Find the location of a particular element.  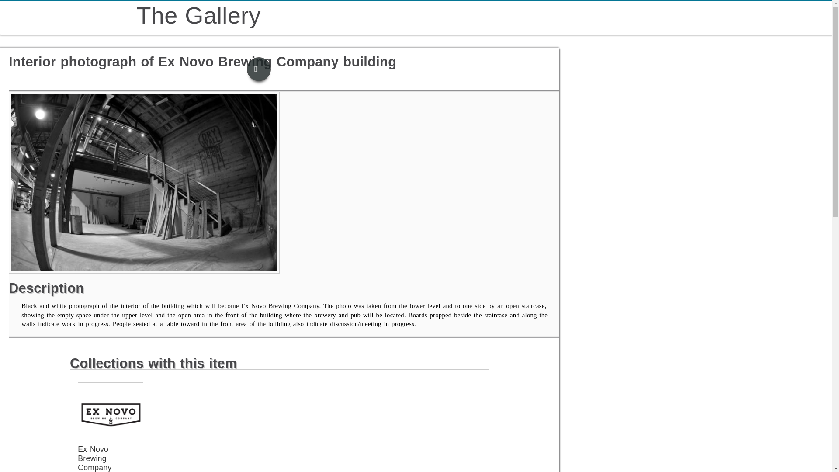

Home page is located at coordinates (198, 15).